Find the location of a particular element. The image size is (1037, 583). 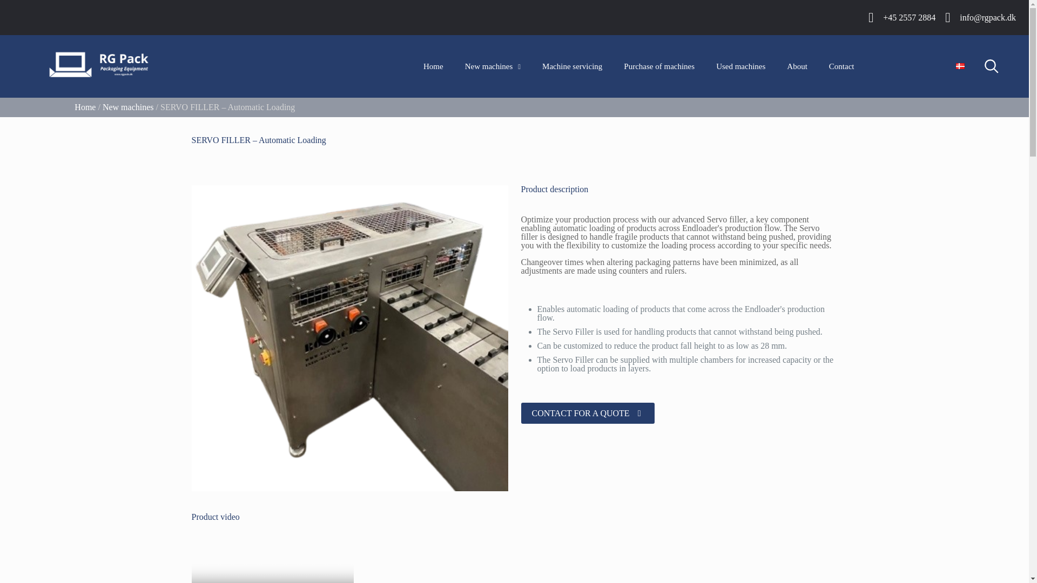

Home is located at coordinates (85, 107).